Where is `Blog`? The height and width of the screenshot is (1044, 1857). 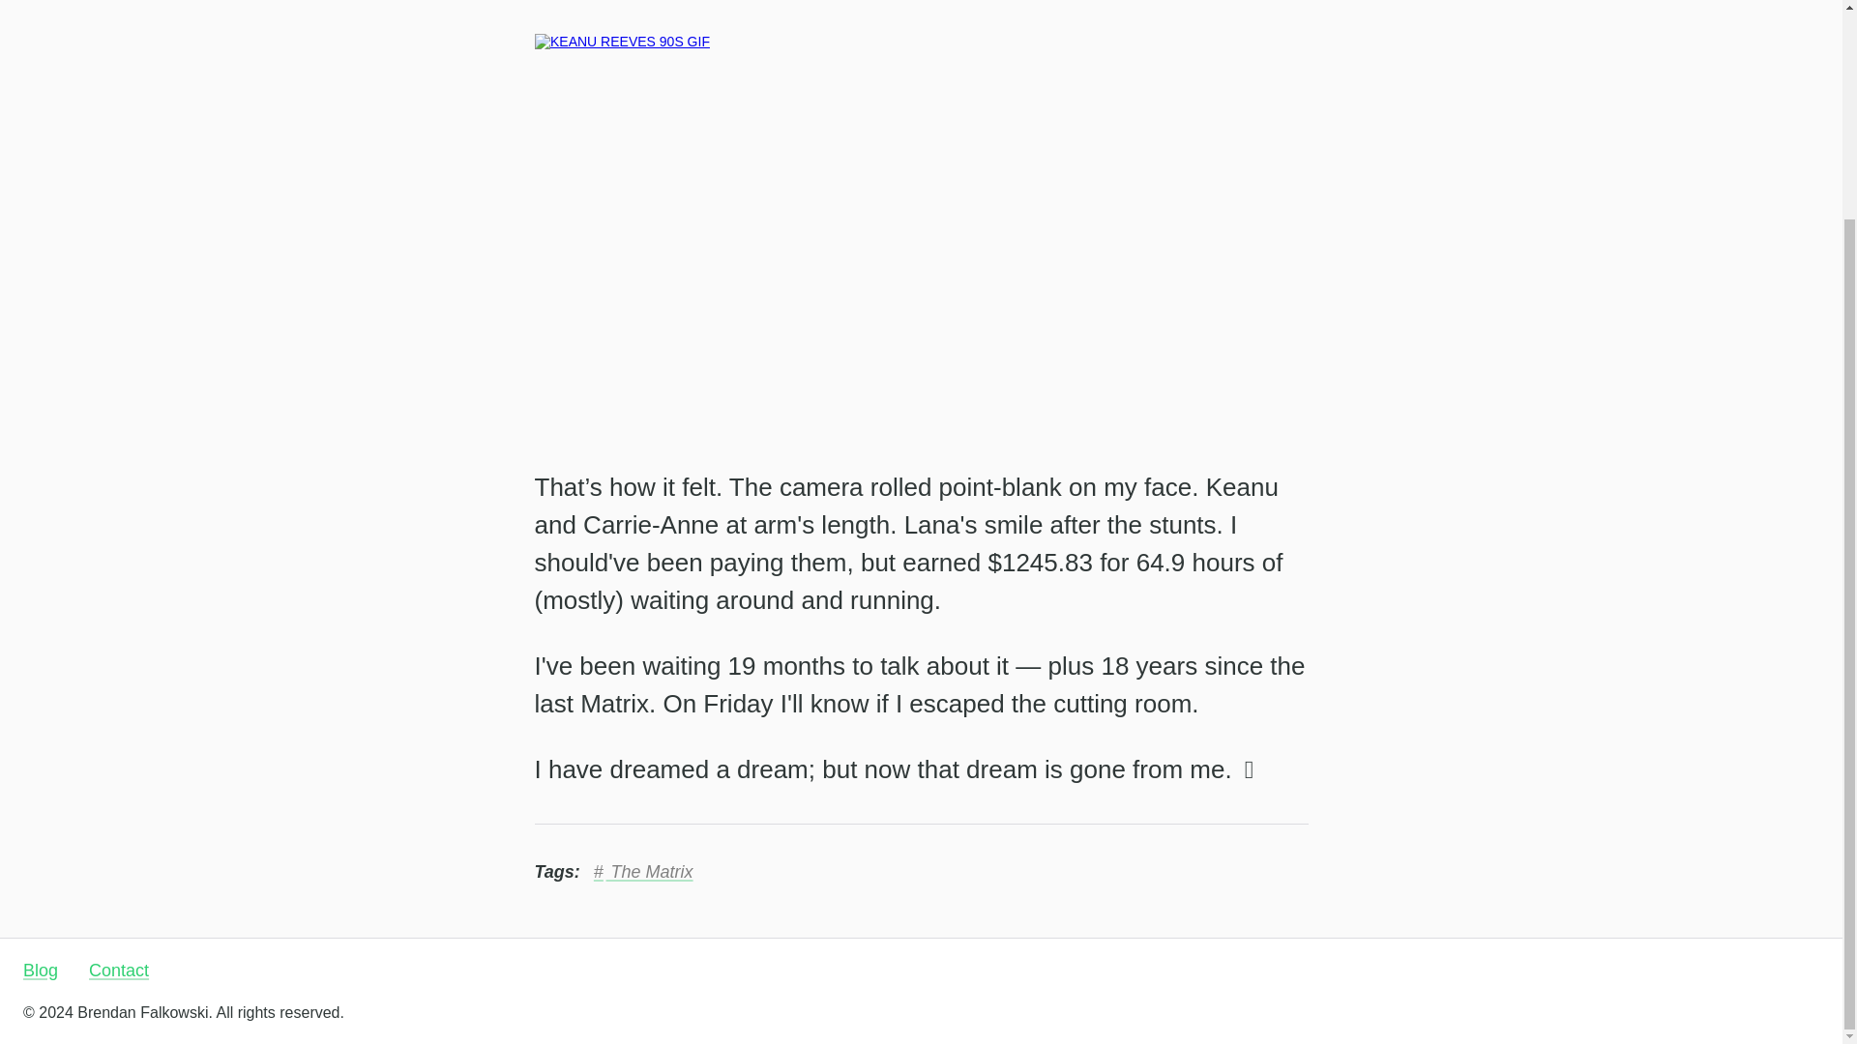 Blog is located at coordinates (40, 971).